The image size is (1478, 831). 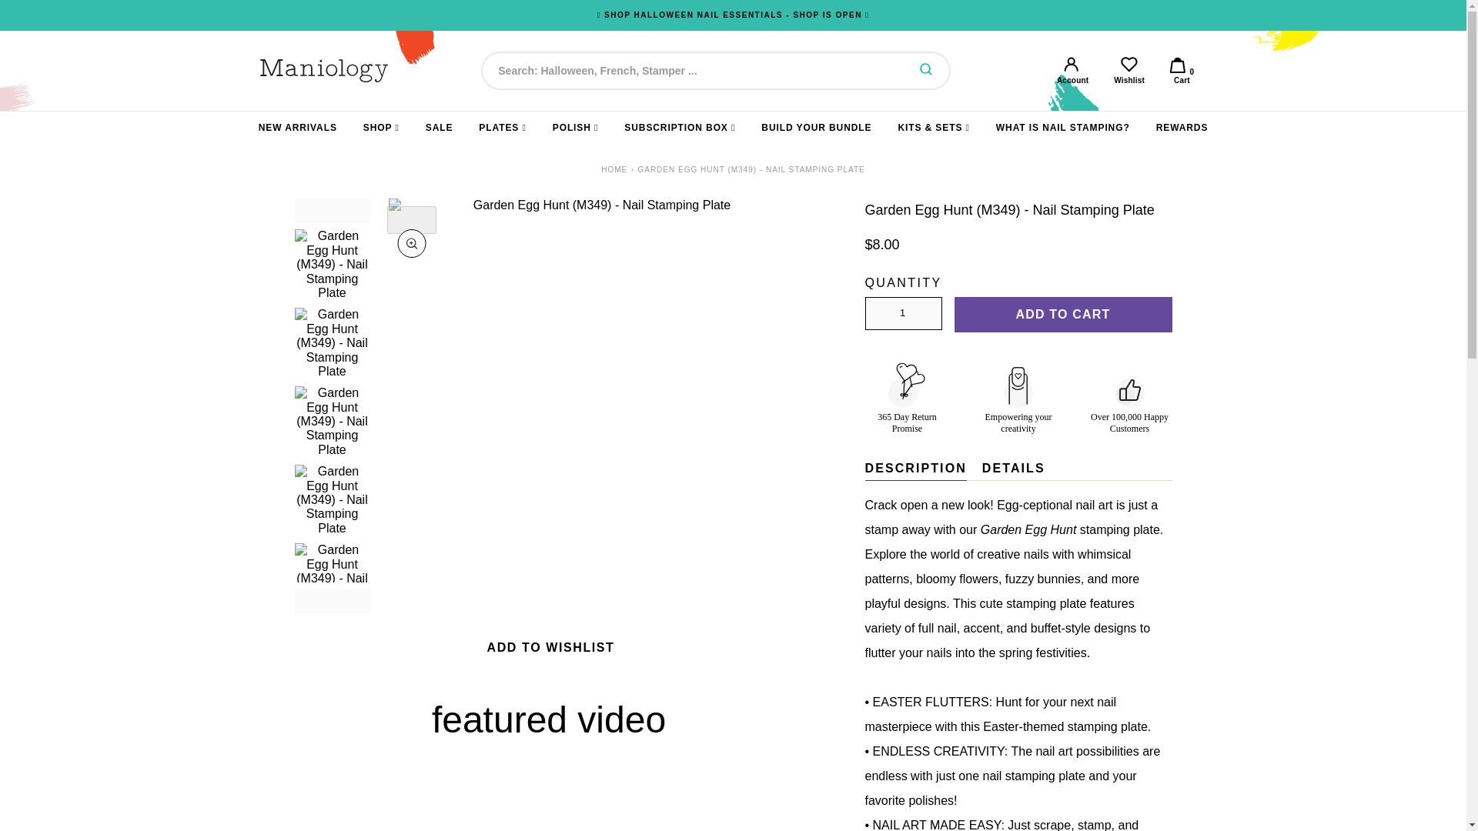 I want to click on Wishlist, so click(x=1181, y=71).